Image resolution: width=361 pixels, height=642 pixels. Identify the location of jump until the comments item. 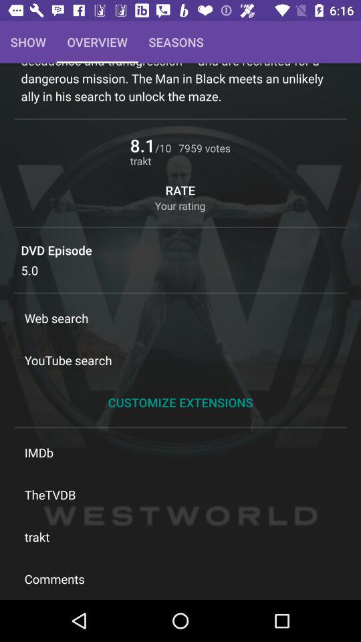
(180, 578).